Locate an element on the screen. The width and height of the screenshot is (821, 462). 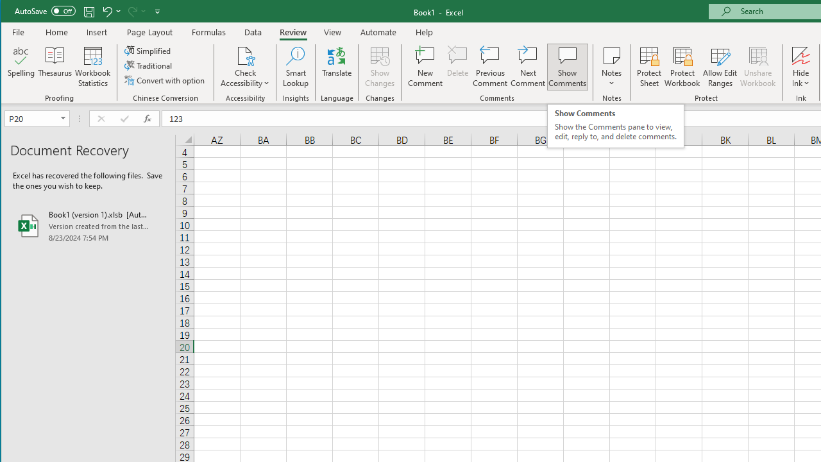
Convert with option is located at coordinates (165, 80).